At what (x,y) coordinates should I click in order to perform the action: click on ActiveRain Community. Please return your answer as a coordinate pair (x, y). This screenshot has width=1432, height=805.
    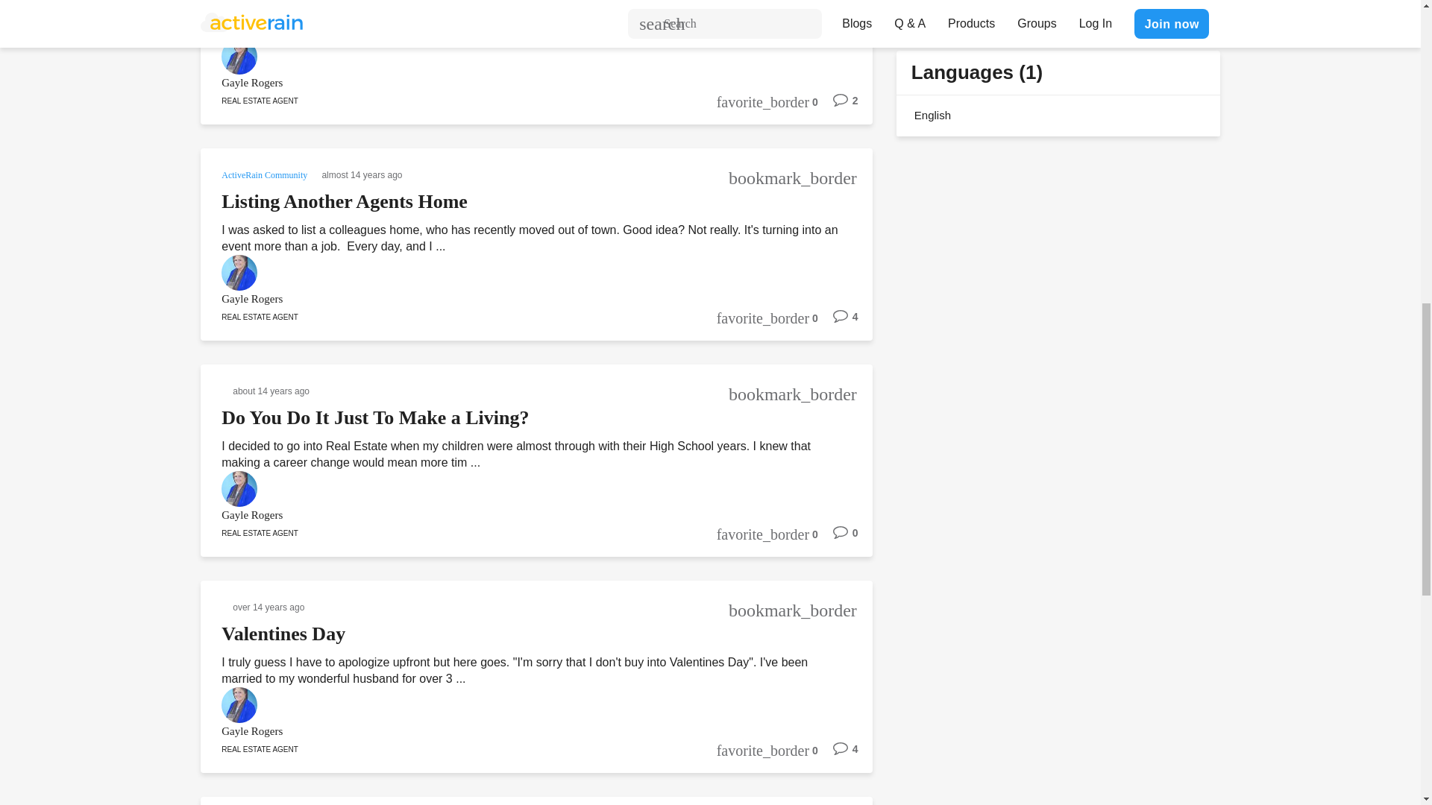
    Looking at the image, I should click on (266, 173).